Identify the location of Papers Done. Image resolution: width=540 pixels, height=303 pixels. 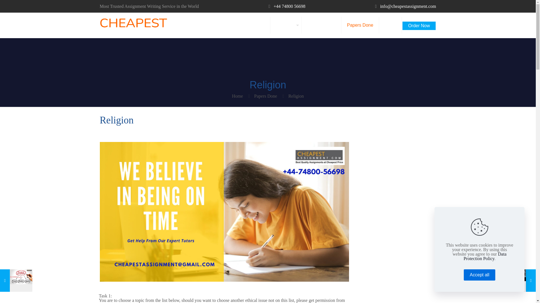
(265, 96).